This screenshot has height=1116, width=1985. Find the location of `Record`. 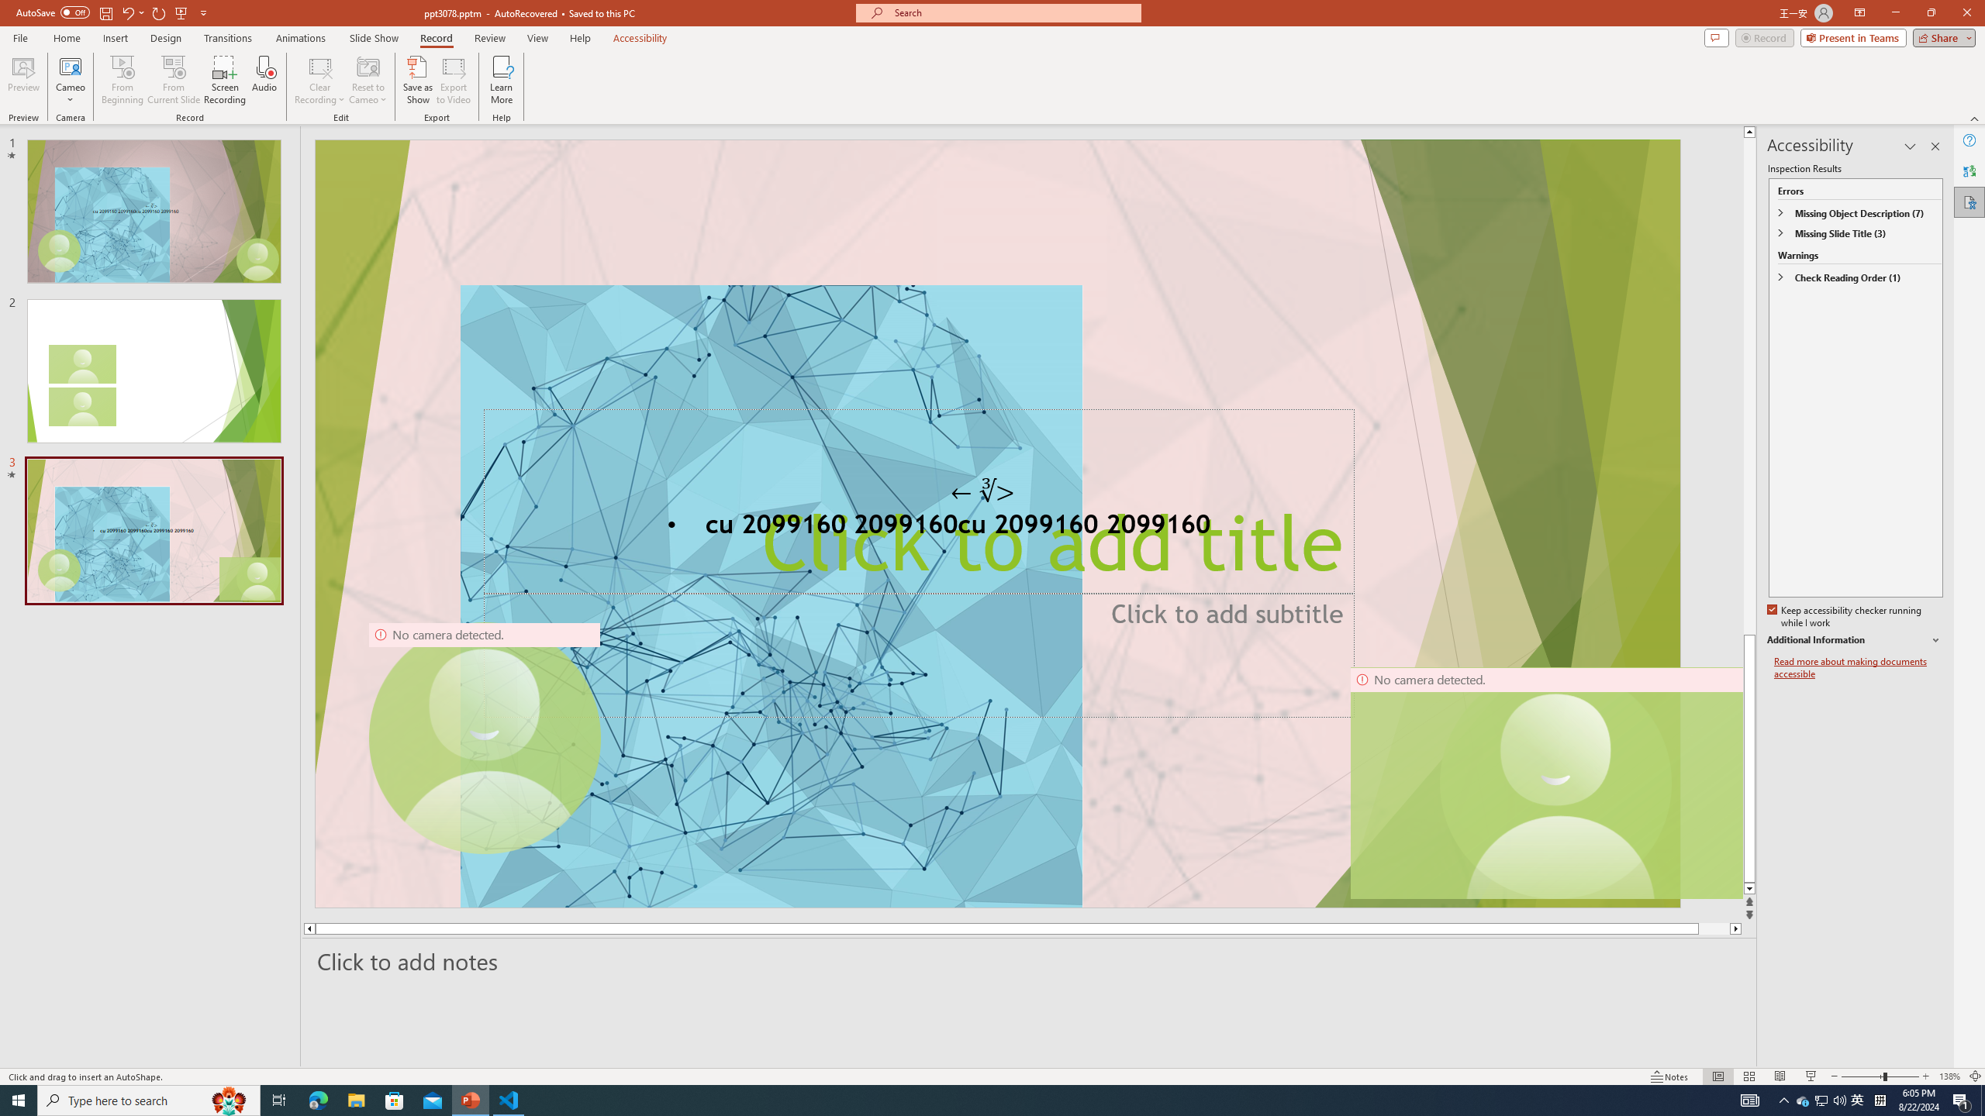

Record is located at coordinates (1765, 37).